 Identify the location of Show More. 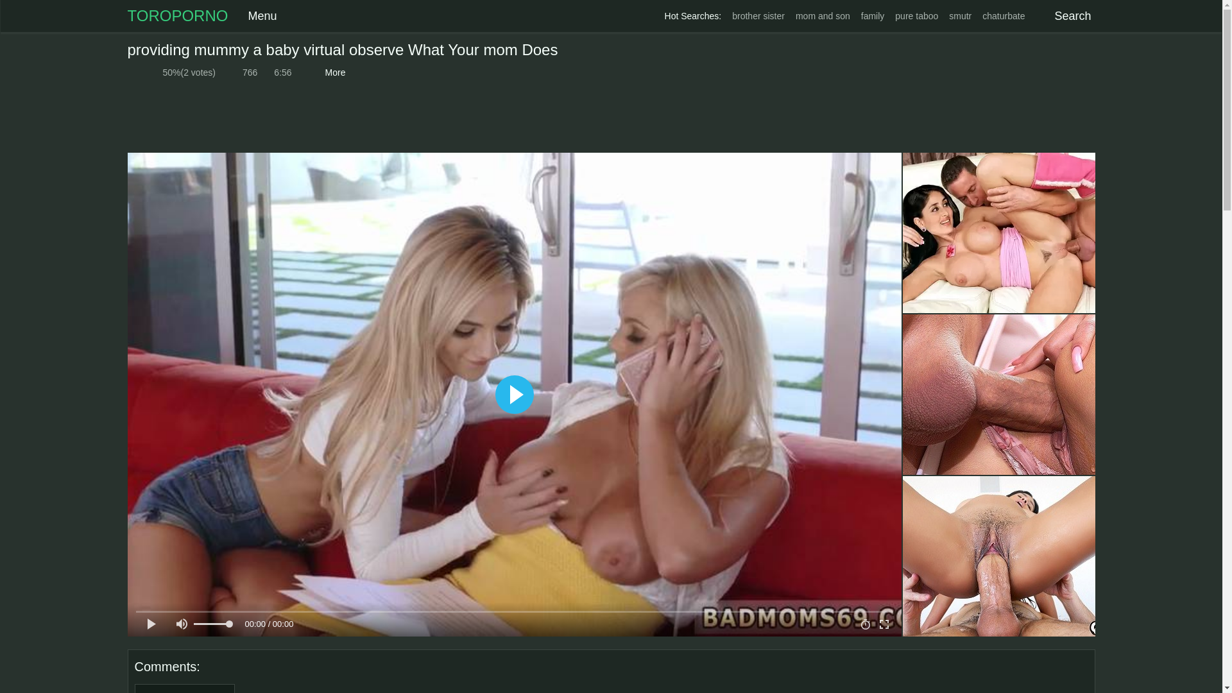
(333, 73).